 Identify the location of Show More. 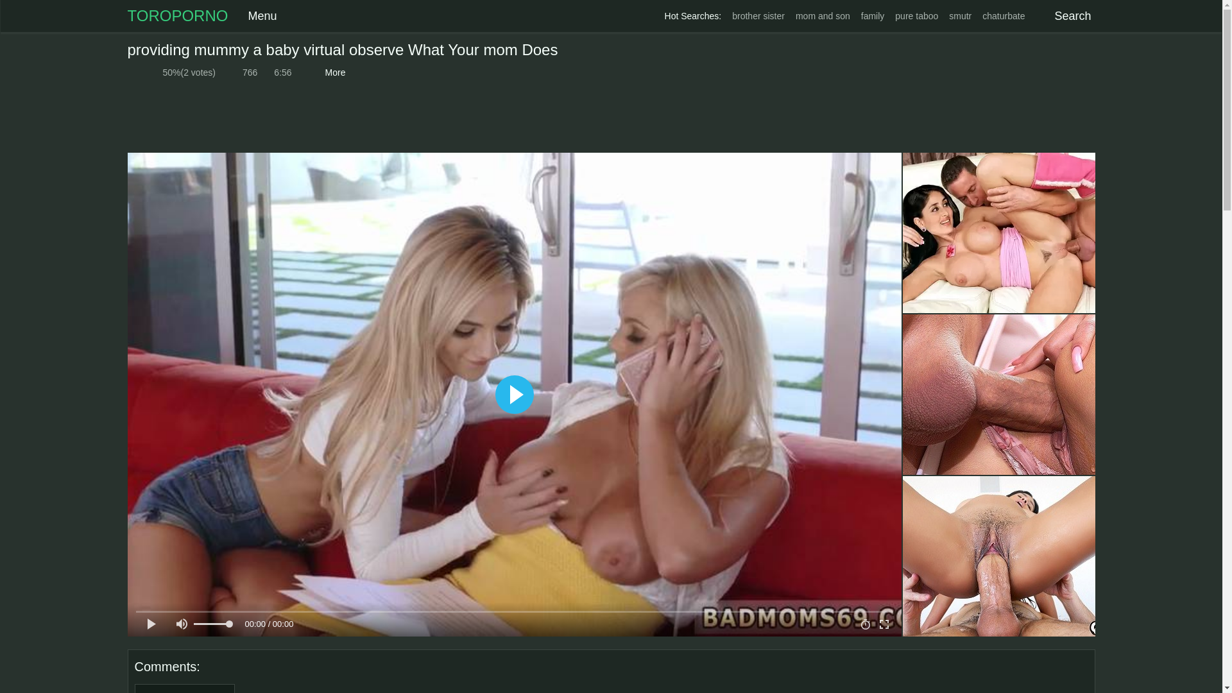
(333, 73).